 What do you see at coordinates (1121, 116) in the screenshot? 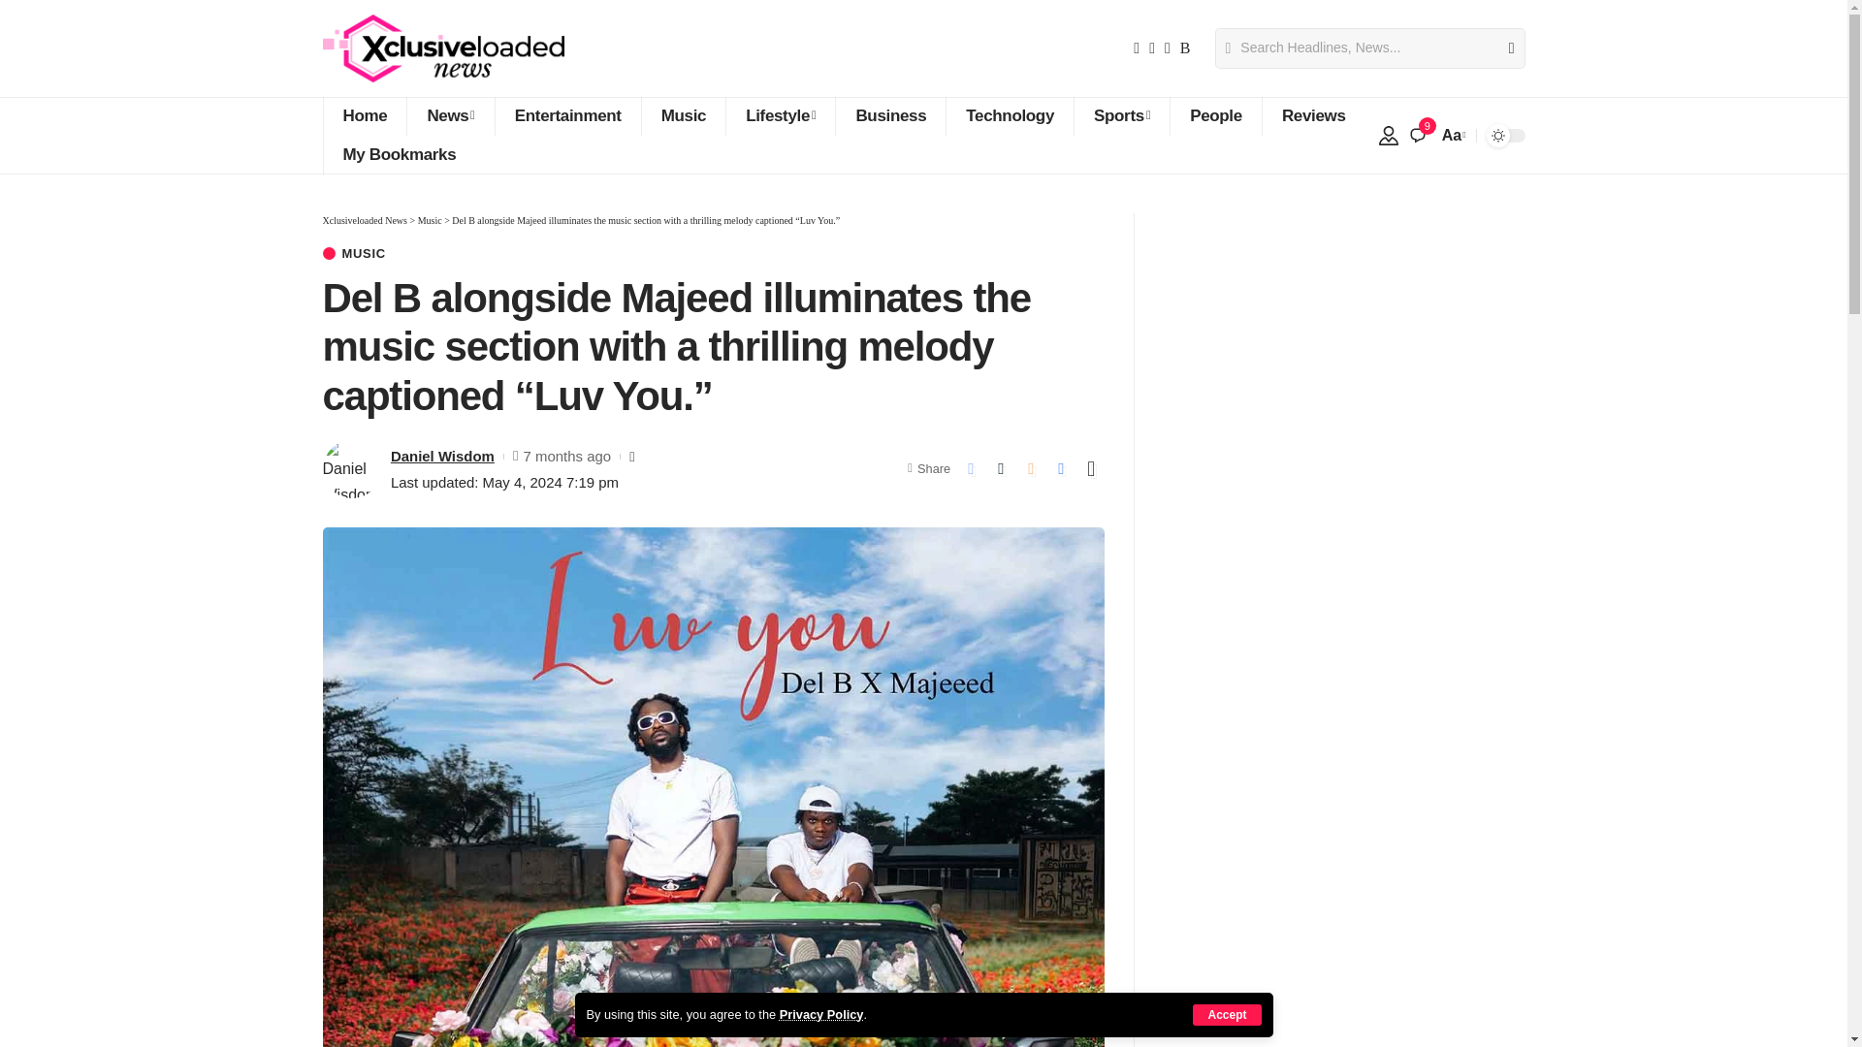
I see `Sports` at bounding box center [1121, 116].